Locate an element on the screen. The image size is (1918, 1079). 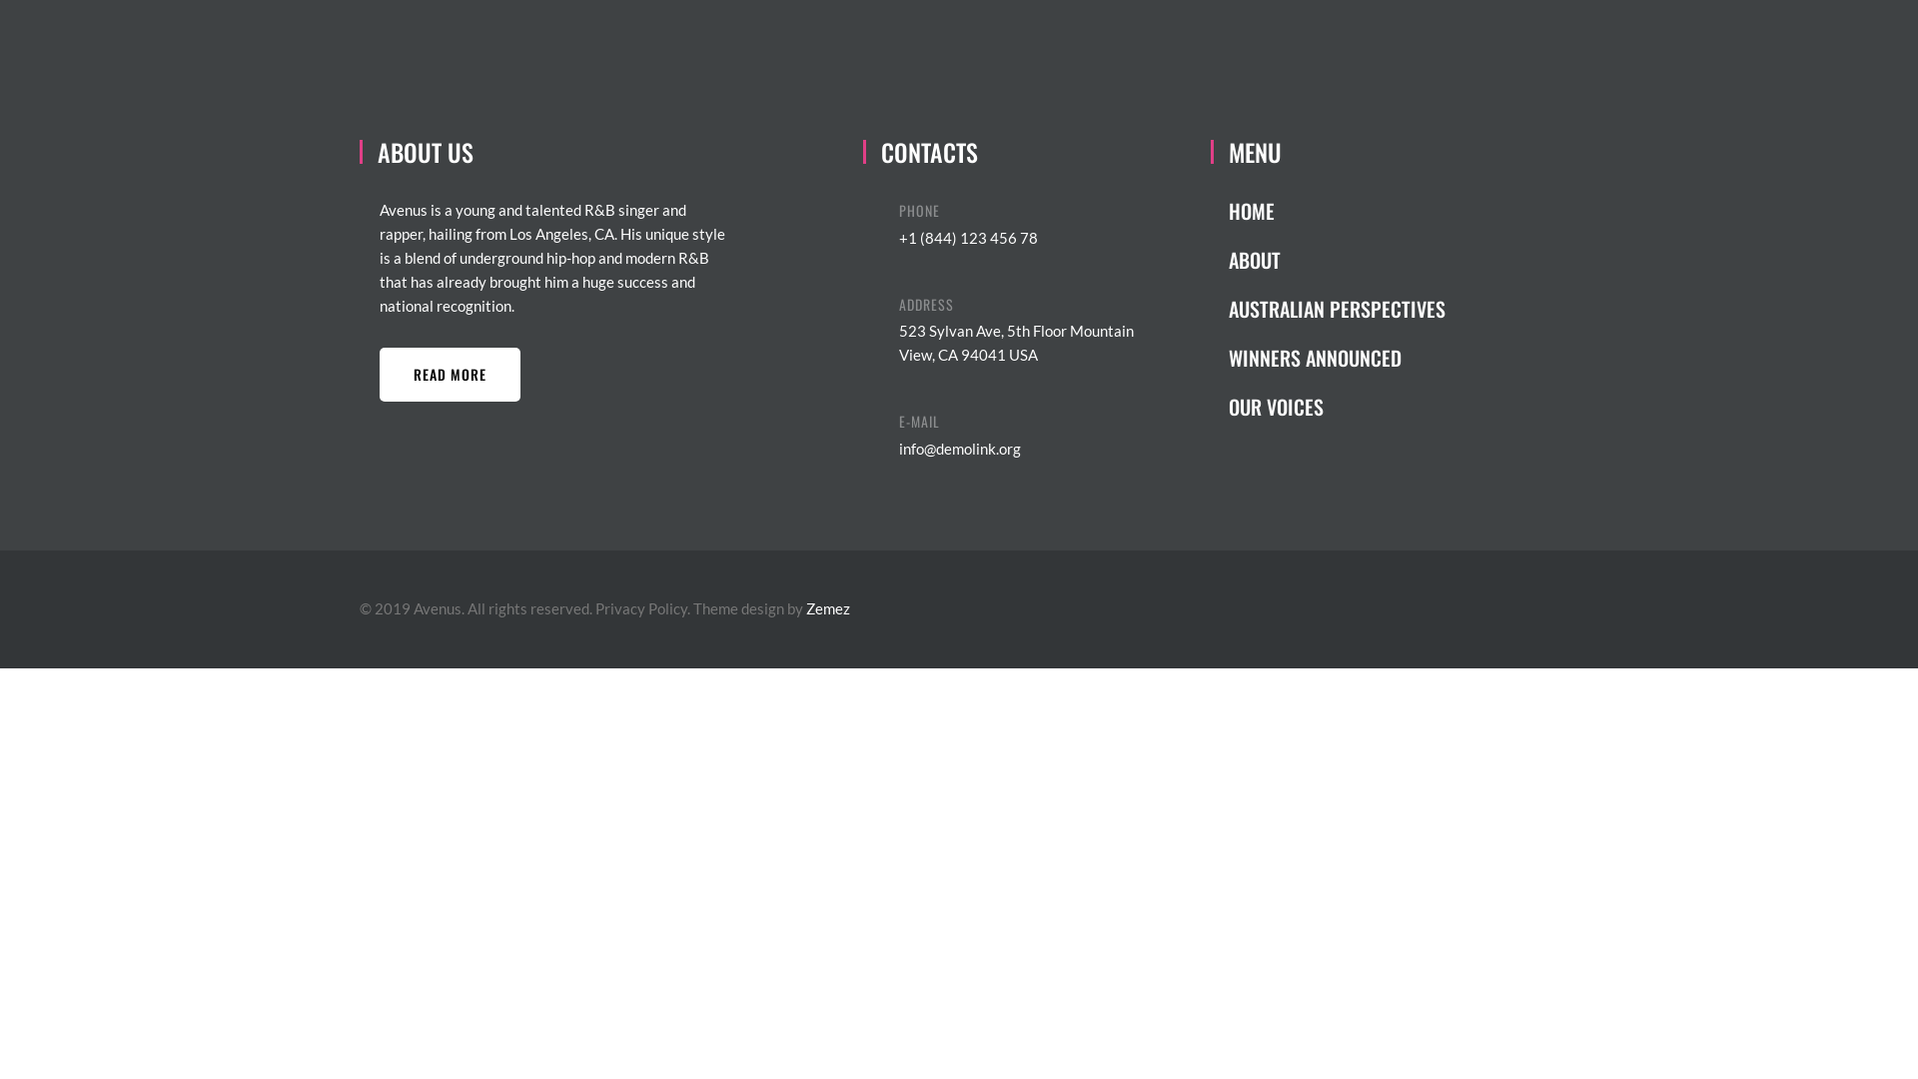
ABOUT is located at coordinates (1337, 270).